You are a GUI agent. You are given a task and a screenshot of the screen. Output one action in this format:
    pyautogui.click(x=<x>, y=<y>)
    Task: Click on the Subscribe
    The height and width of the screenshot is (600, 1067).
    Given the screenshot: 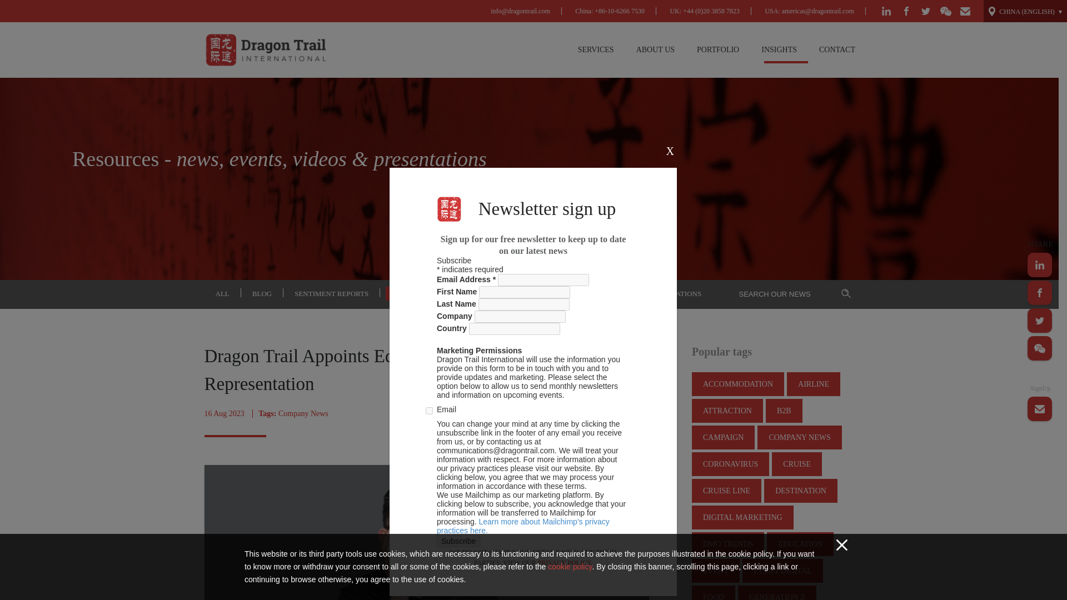 What is the action you would take?
    pyautogui.click(x=458, y=541)
    